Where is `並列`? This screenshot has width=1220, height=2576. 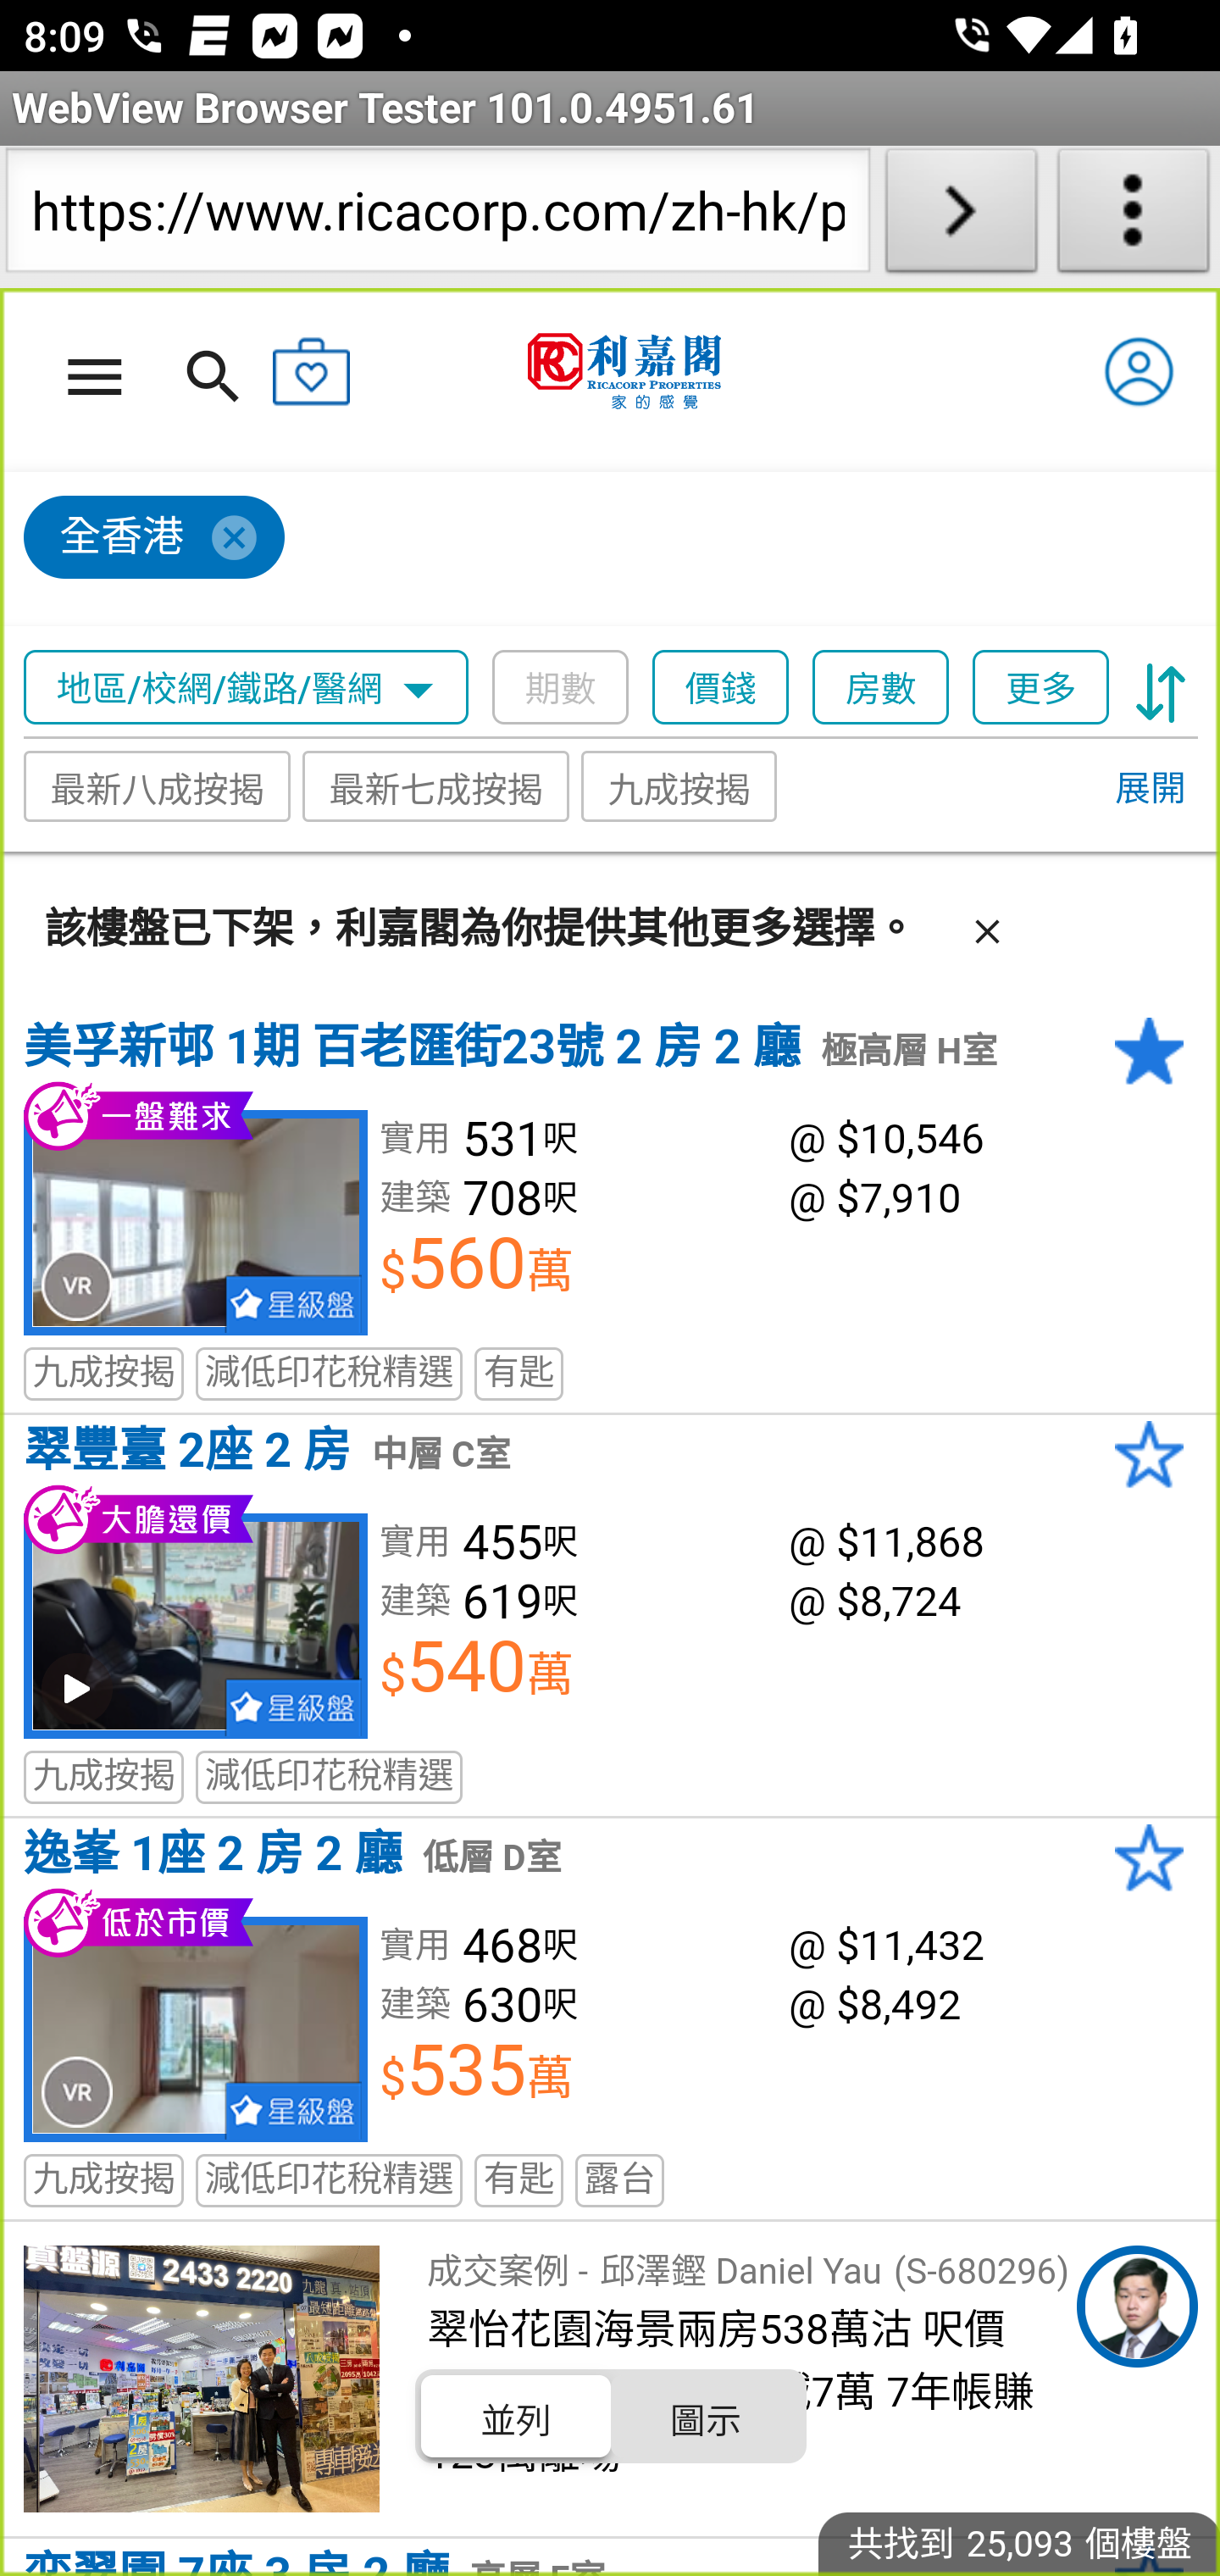 並列 is located at coordinates (517, 2416).